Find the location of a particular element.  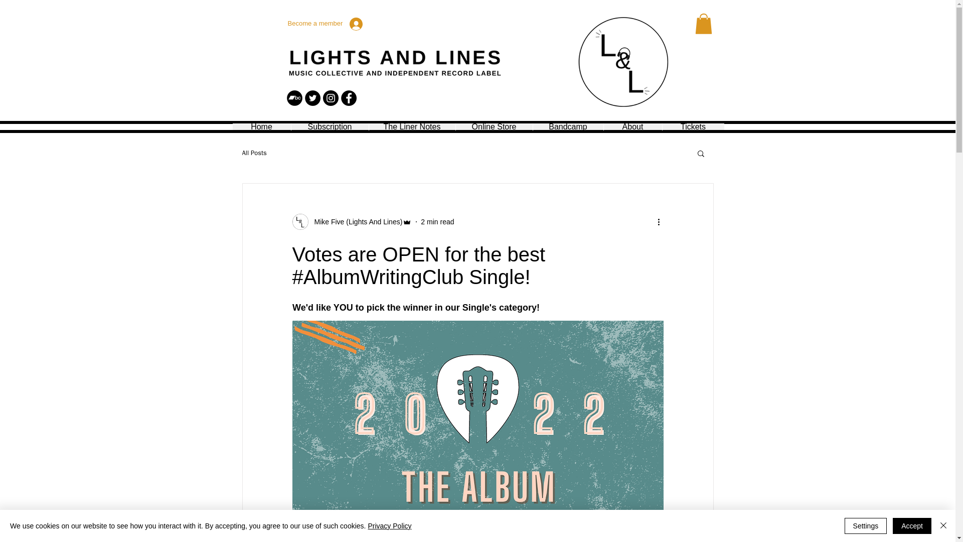

All Posts is located at coordinates (254, 153).